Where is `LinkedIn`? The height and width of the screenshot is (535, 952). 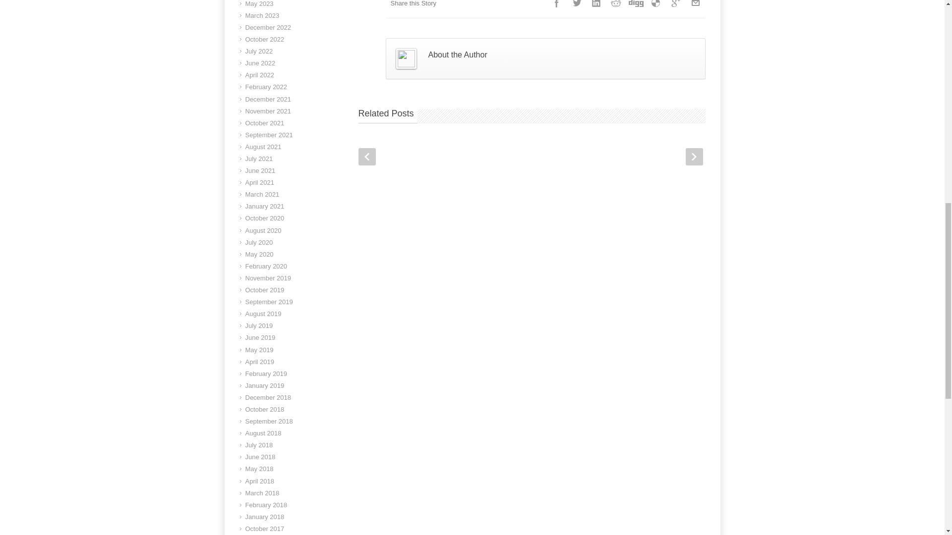
LinkedIn is located at coordinates (596, 6).